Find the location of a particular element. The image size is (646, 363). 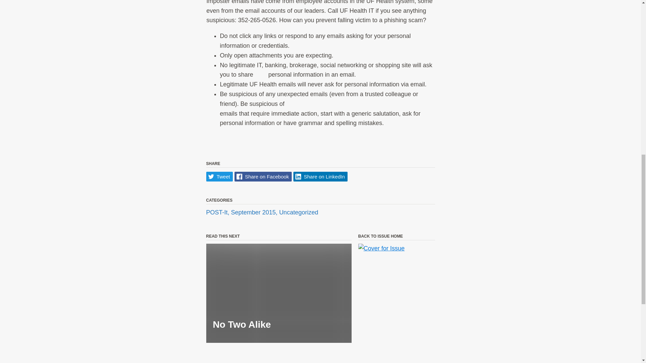

No Two Alike is located at coordinates (279, 293).